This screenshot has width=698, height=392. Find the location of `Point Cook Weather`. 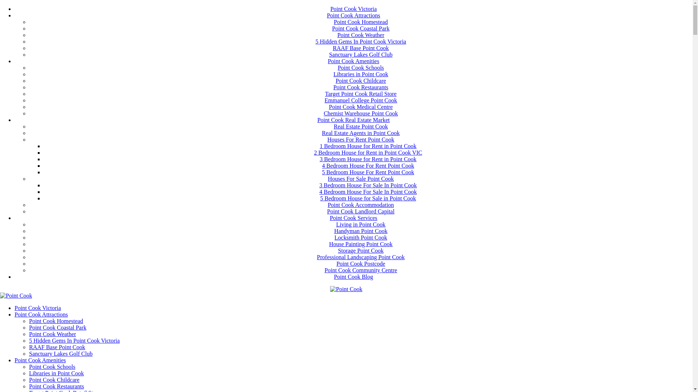

Point Cook Weather is located at coordinates (52, 334).